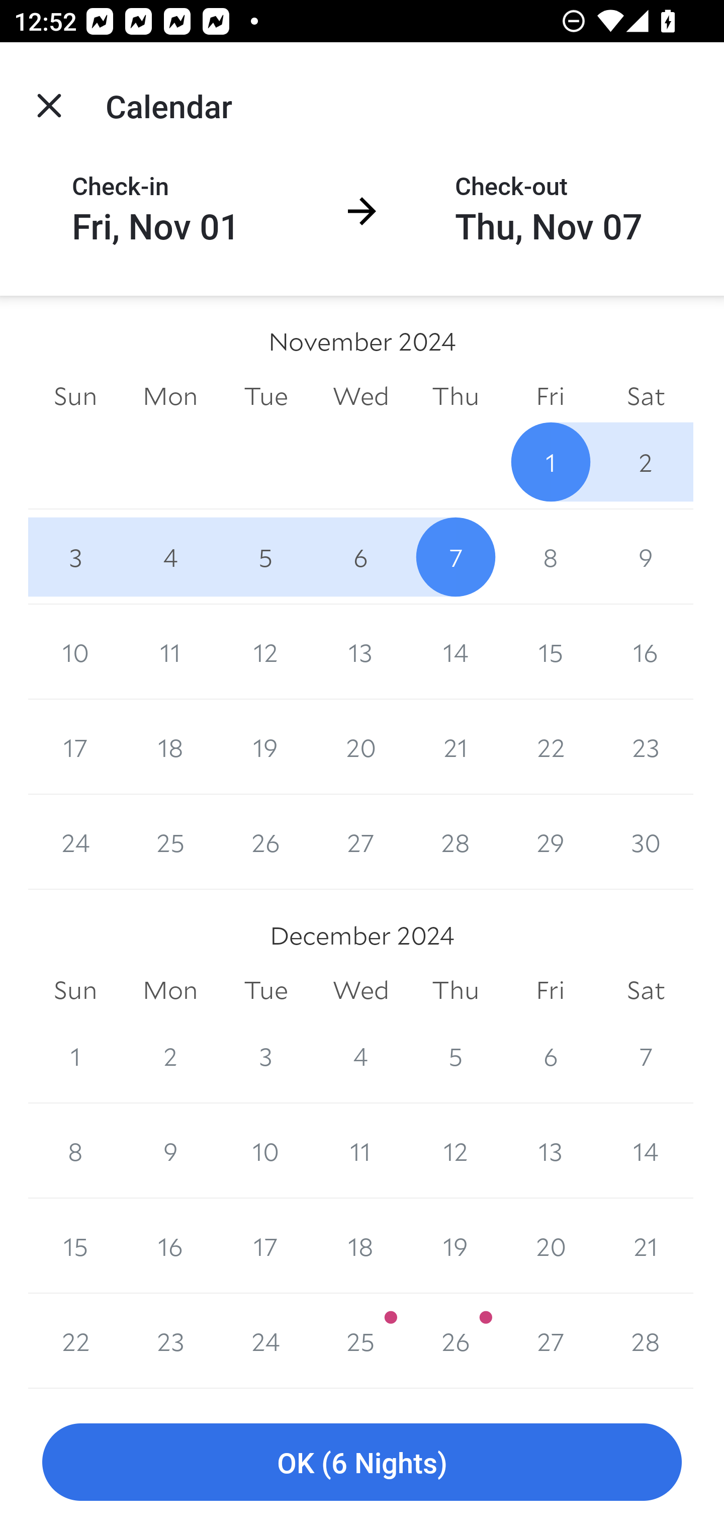 The width and height of the screenshot is (724, 1529). Describe the element at coordinates (75, 747) in the screenshot. I see `17 17 November 2024` at that location.